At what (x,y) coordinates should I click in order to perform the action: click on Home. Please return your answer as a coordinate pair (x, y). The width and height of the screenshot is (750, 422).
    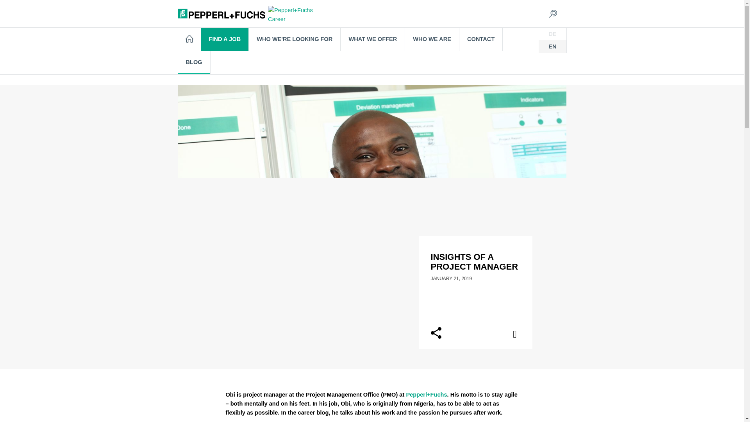
    Looking at the image, I should click on (189, 38).